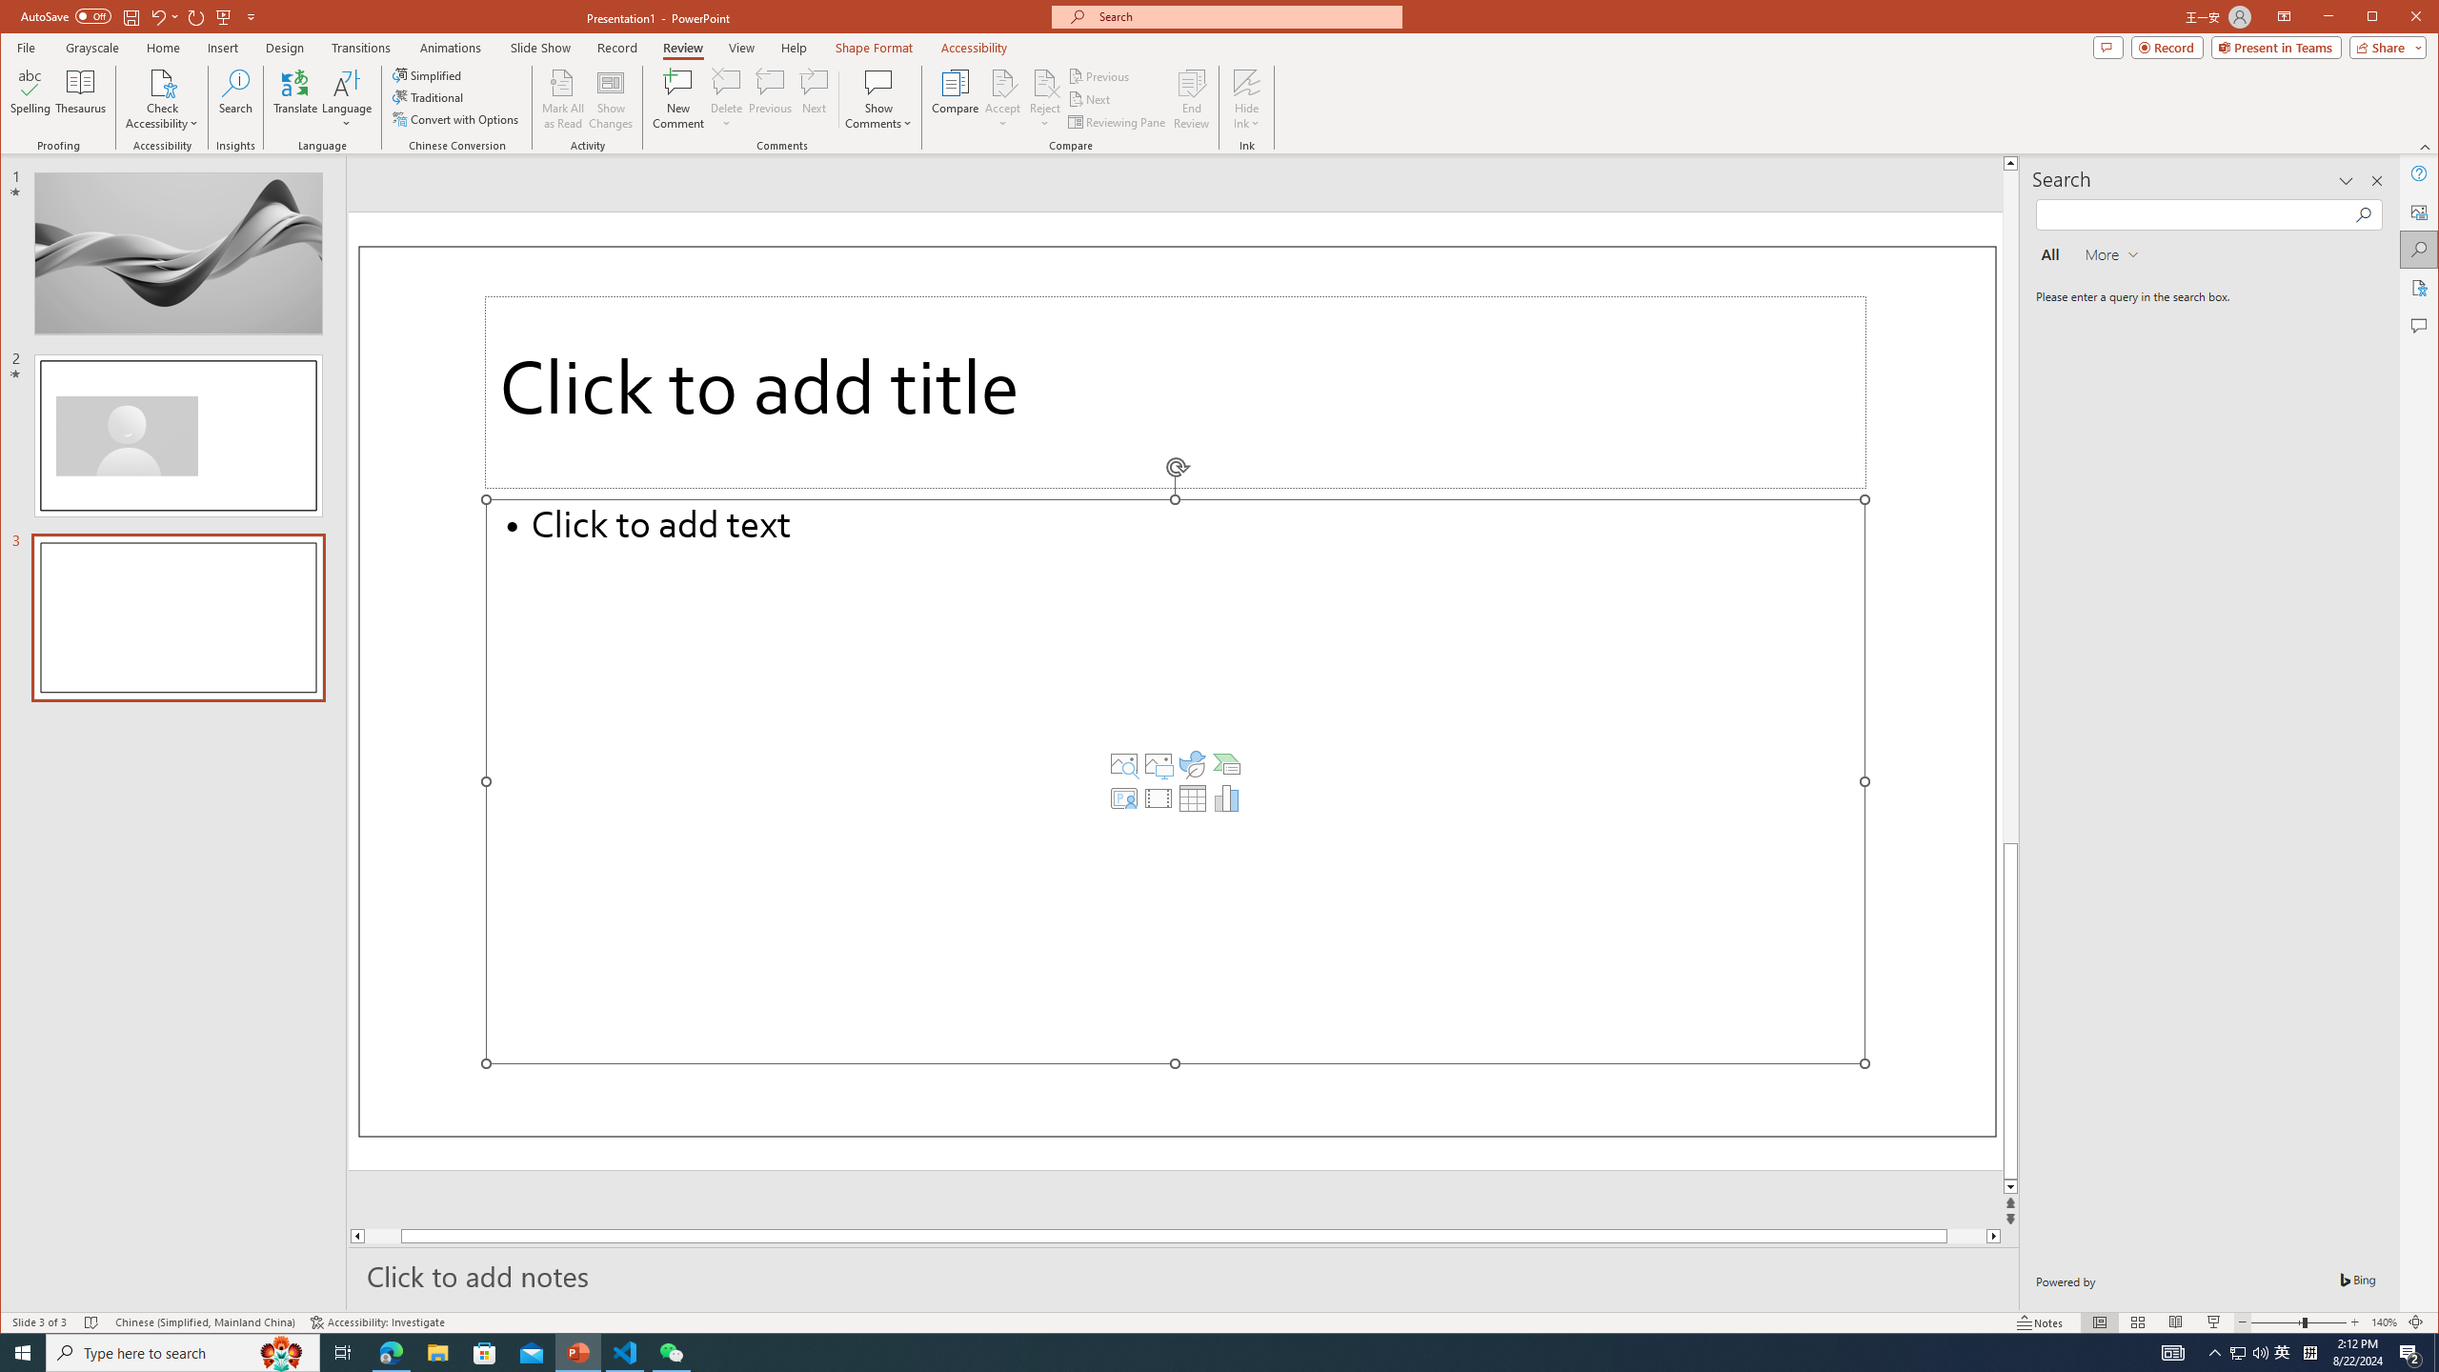 The image size is (2439, 1372). What do you see at coordinates (2420, 288) in the screenshot?
I see `Accessibility` at bounding box center [2420, 288].